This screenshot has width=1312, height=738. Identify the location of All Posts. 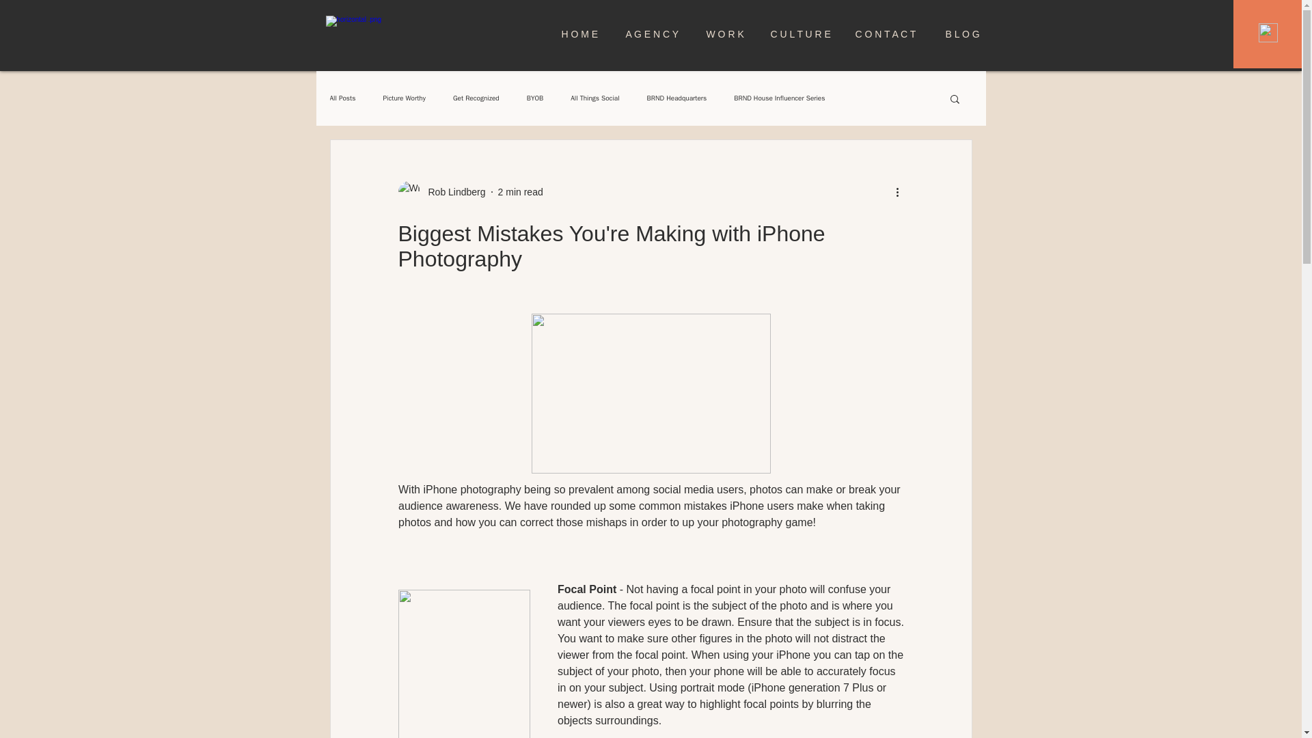
(342, 98).